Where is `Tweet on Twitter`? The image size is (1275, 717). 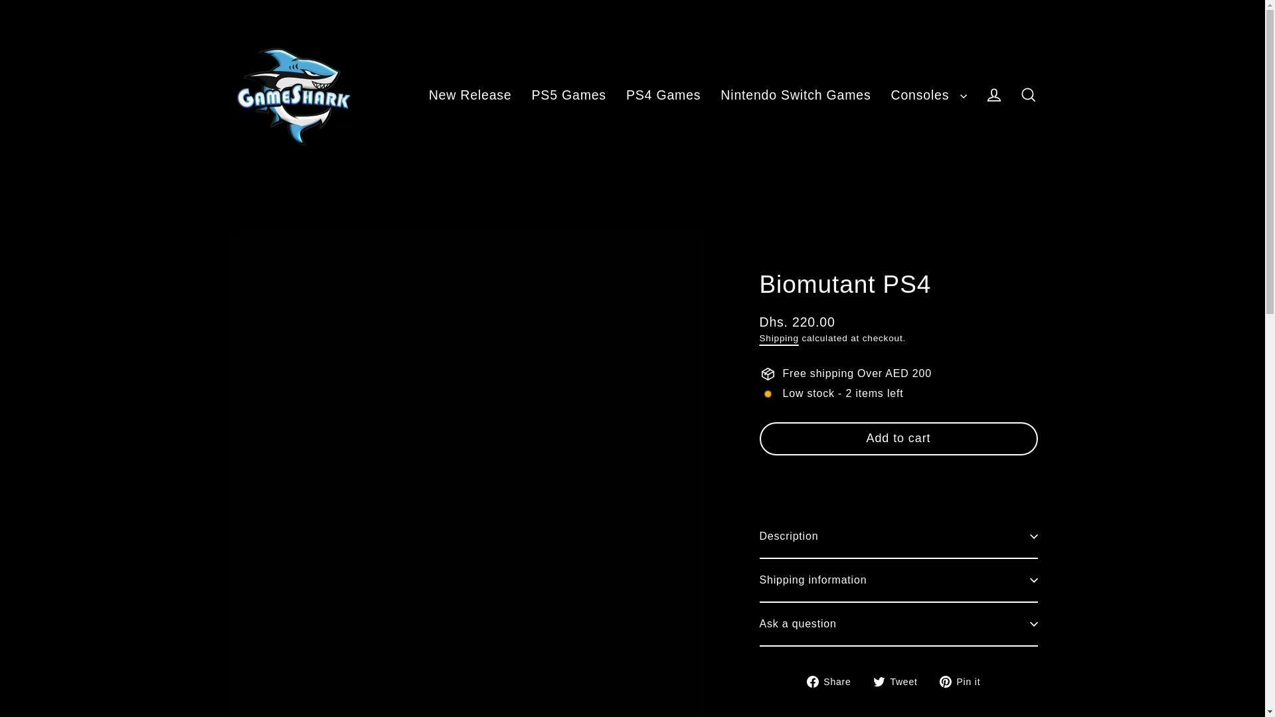
Tweet on Twitter is located at coordinates (900, 681).